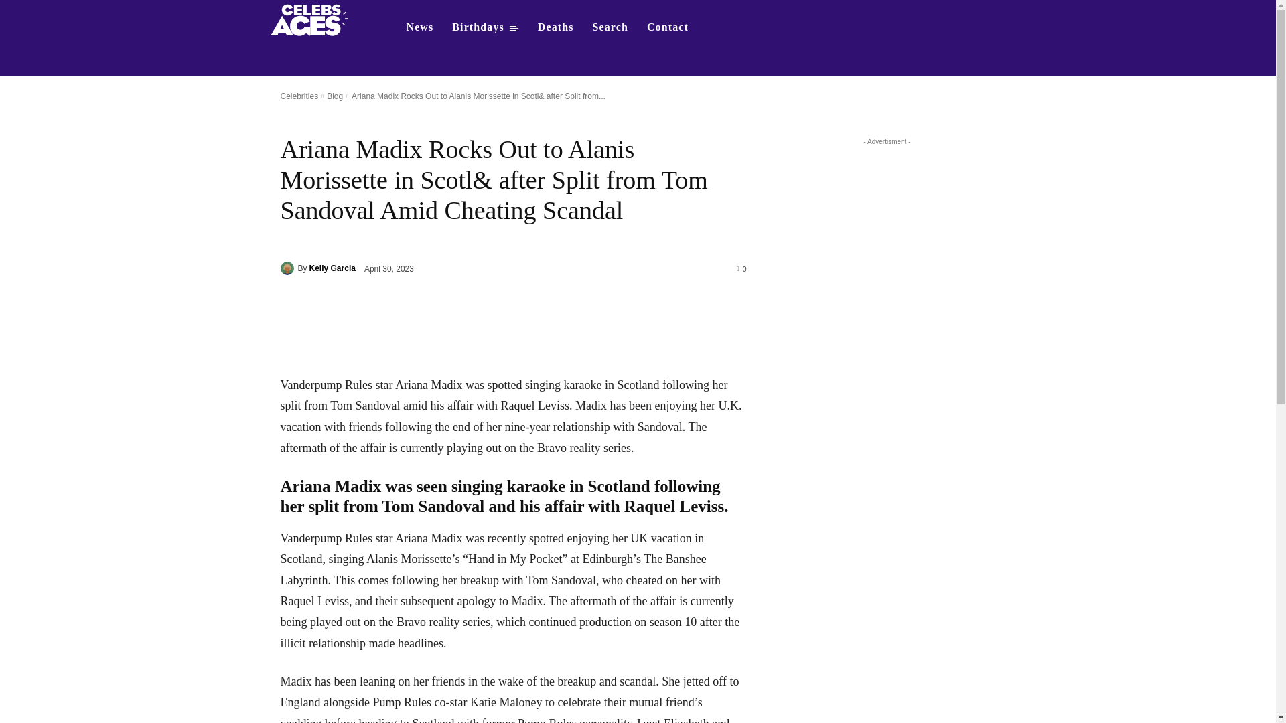  I want to click on Celebrity Birthdays, so click(485, 27).